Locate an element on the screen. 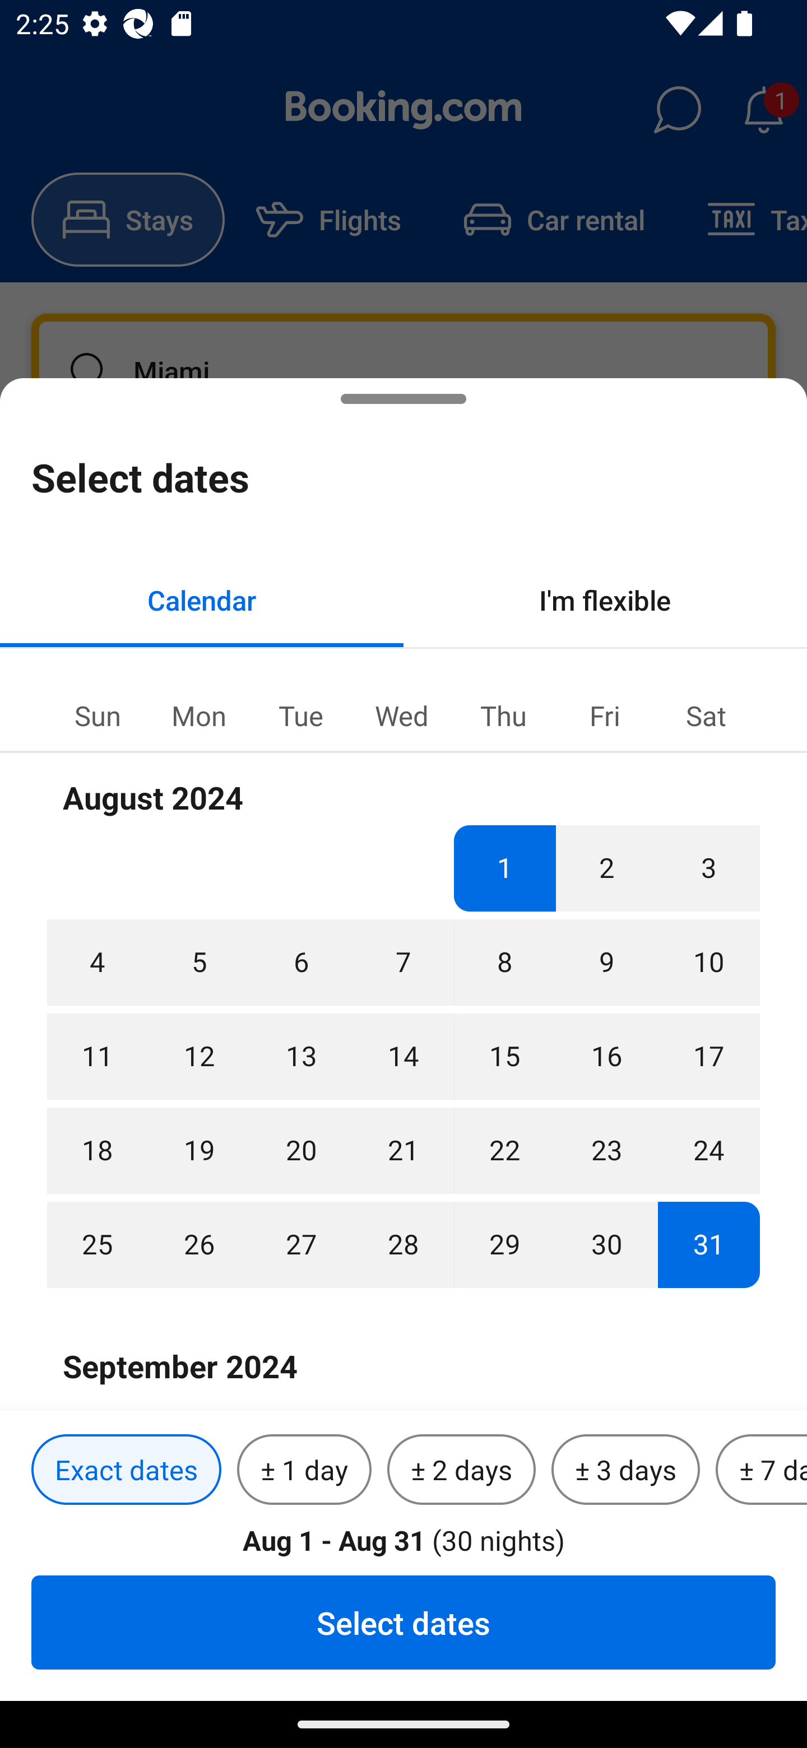  ± 1 day is located at coordinates (304, 1470).